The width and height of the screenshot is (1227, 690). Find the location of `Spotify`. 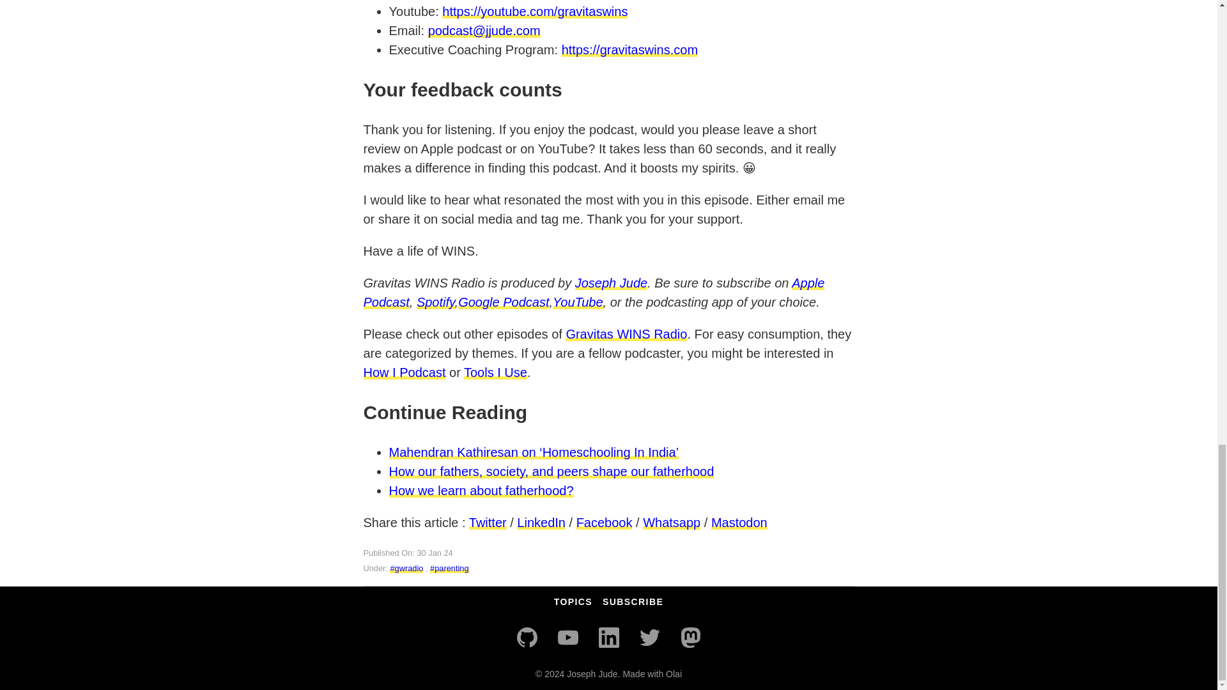

Spotify is located at coordinates (436, 302).